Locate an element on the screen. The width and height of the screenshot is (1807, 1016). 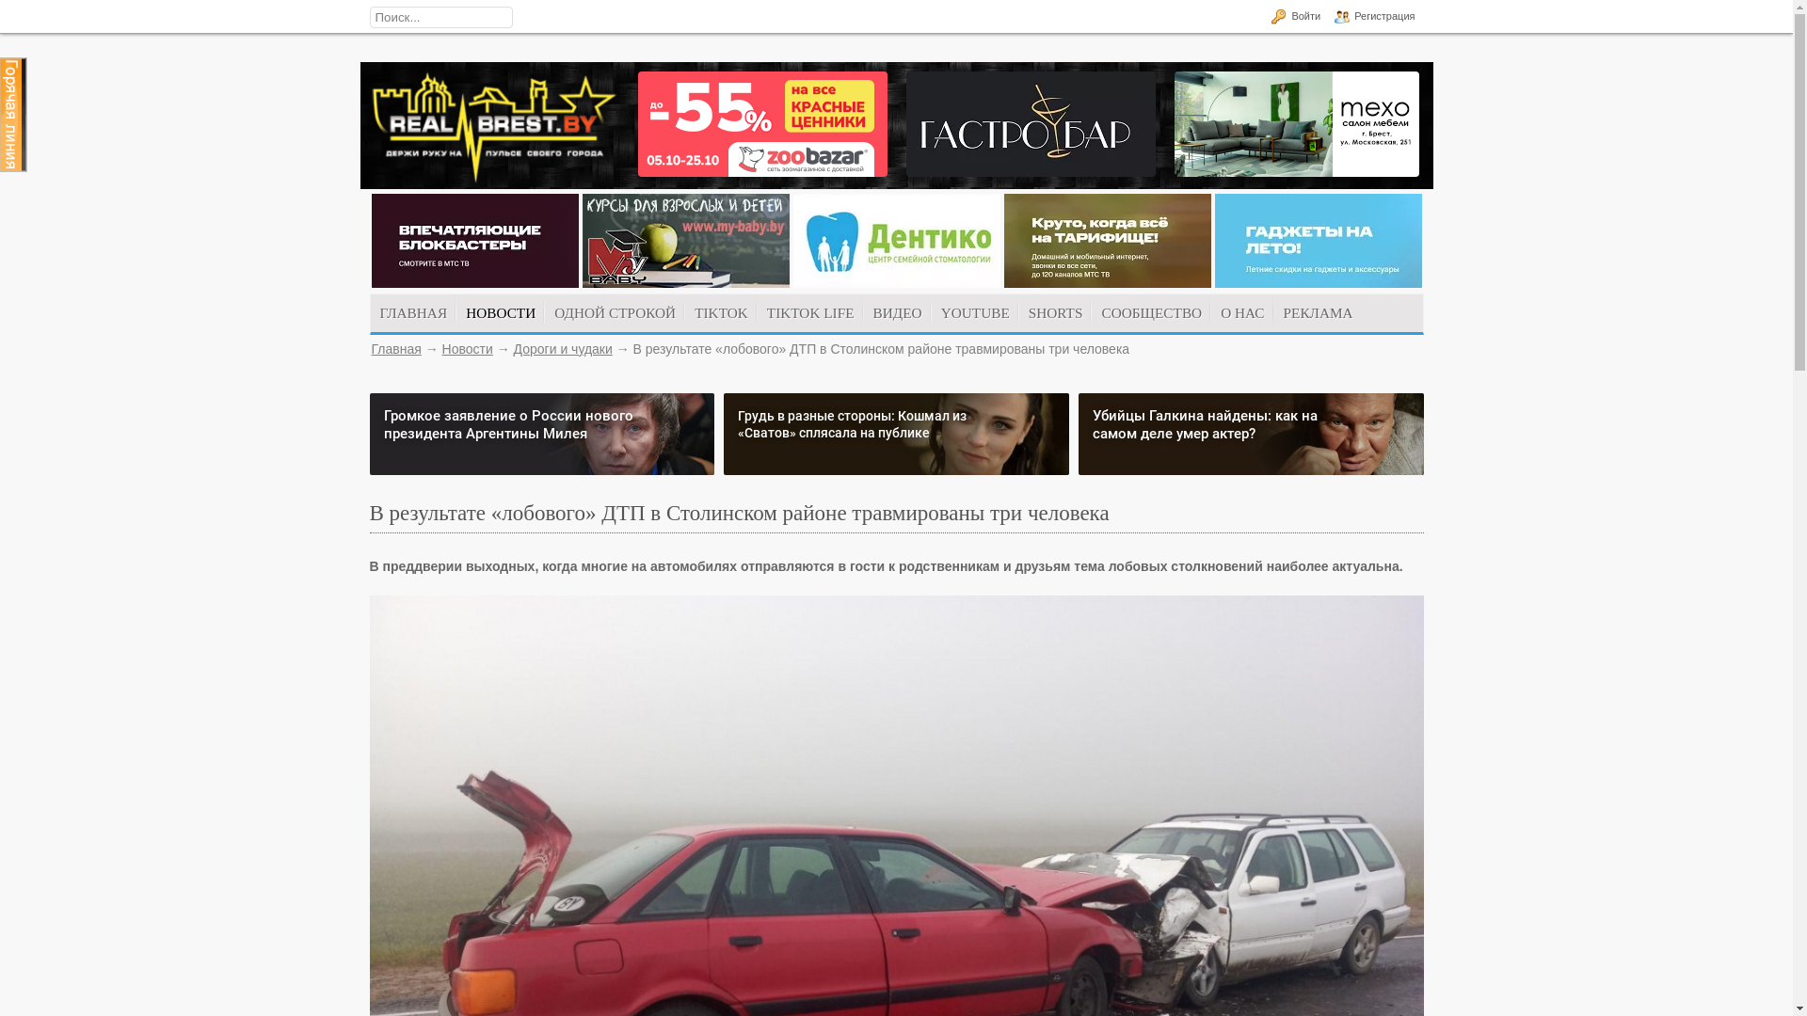
status.brest is located at coordinates (1030, 172).